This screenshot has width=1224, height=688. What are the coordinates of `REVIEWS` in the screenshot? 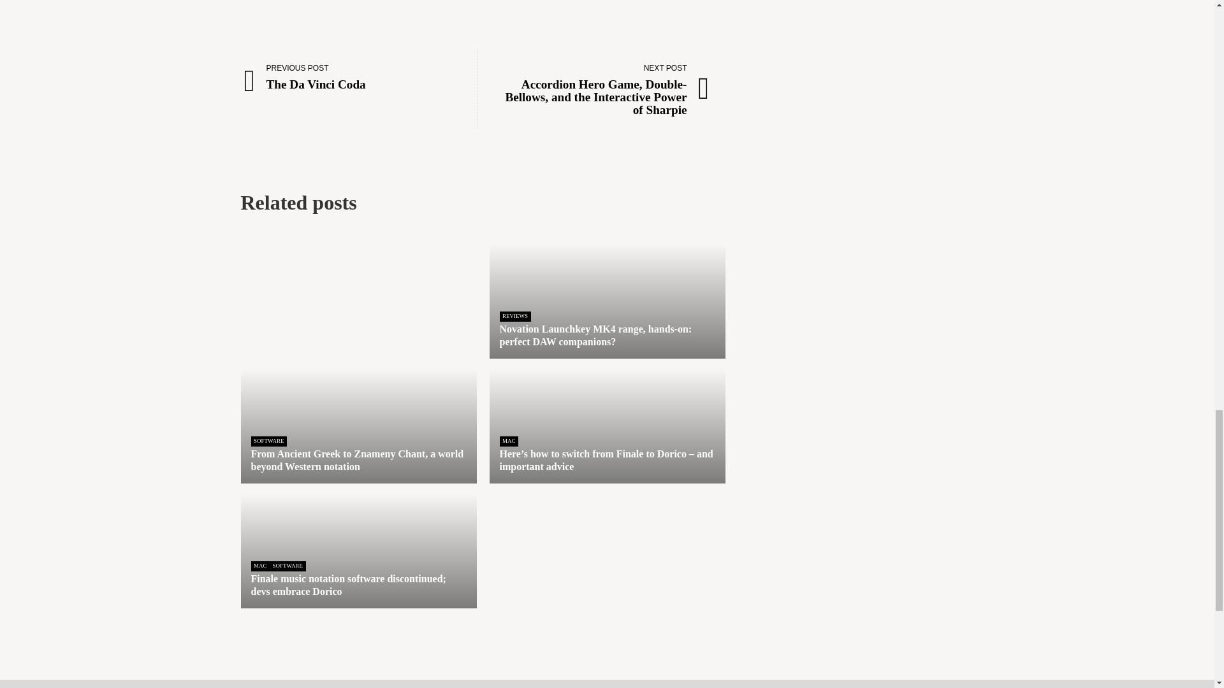 It's located at (356, 76).